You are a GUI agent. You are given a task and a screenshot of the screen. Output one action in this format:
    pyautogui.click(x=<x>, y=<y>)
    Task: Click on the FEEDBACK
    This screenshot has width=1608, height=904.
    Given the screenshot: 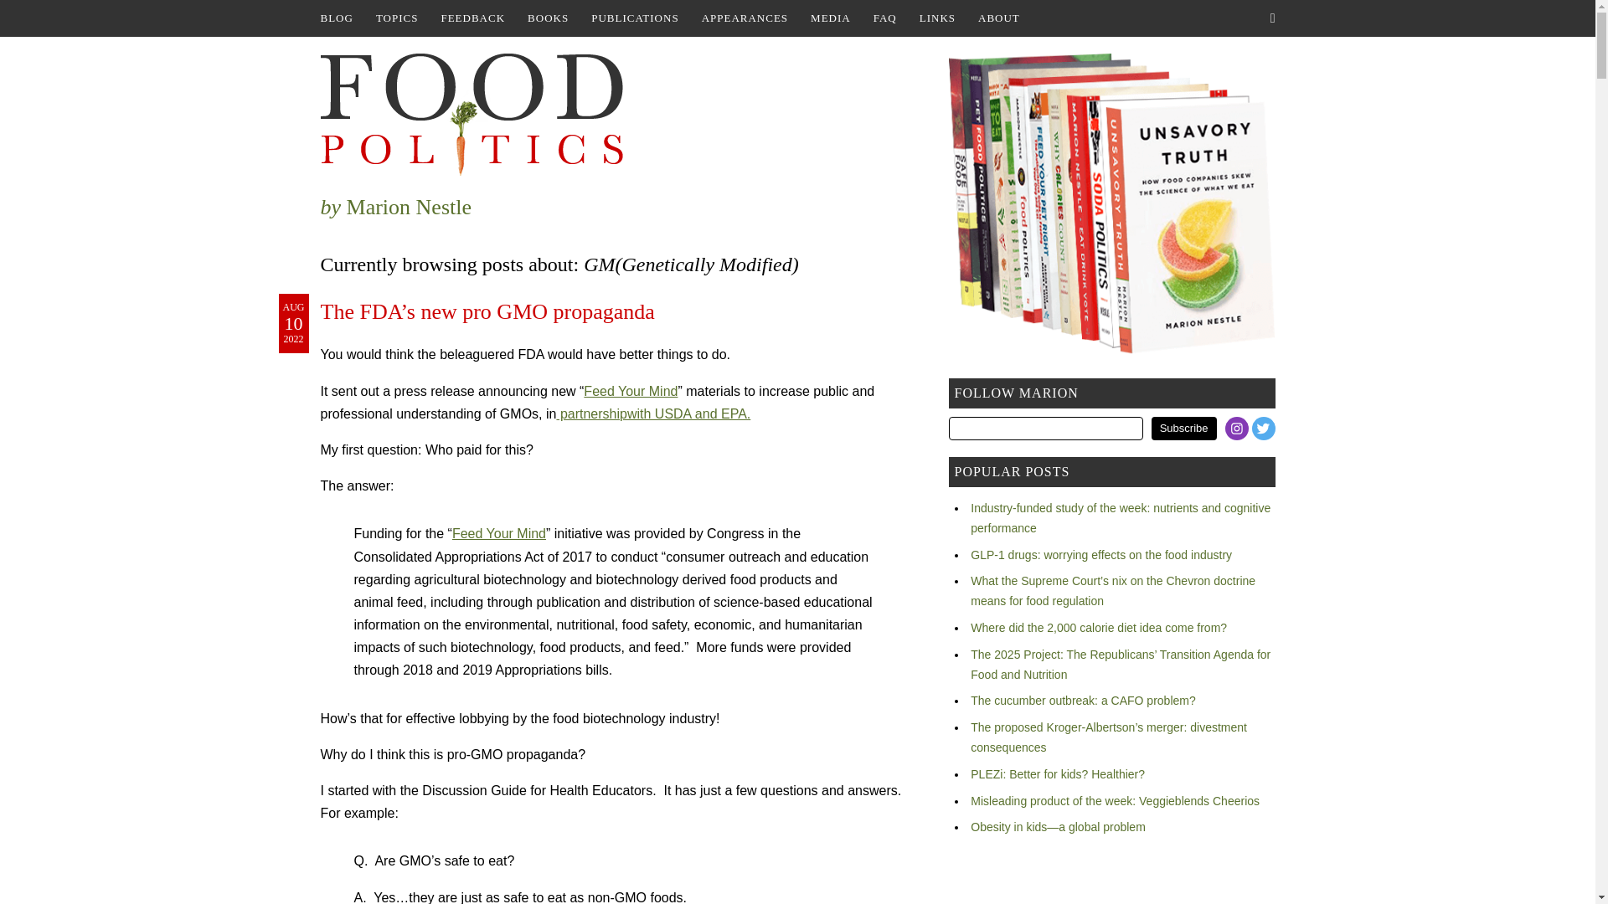 What is the action you would take?
    pyautogui.click(x=472, y=18)
    